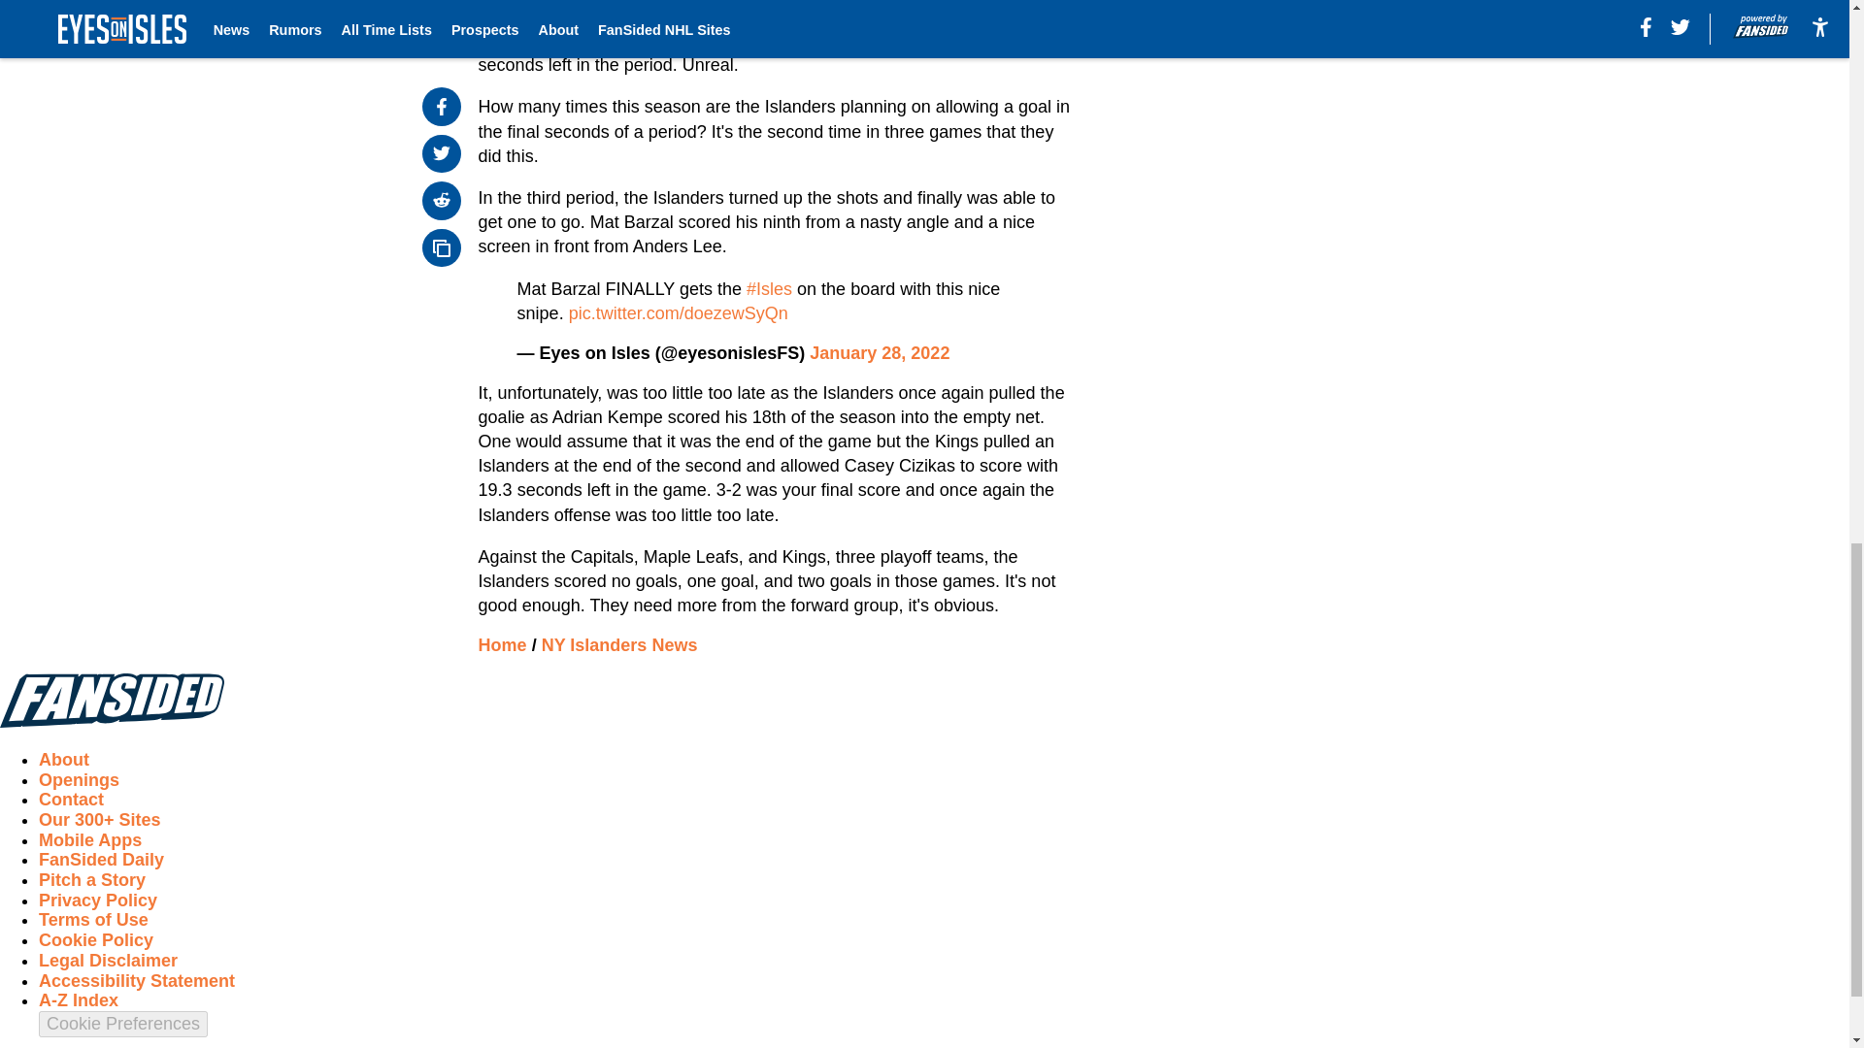 The width and height of the screenshot is (1864, 1048). I want to click on Mobile Apps, so click(89, 840).